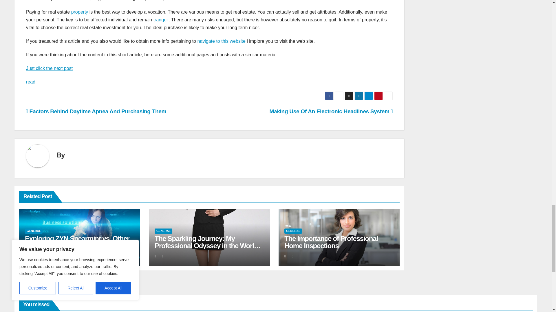  What do you see at coordinates (80, 12) in the screenshot?
I see `property` at bounding box center [80, 12].